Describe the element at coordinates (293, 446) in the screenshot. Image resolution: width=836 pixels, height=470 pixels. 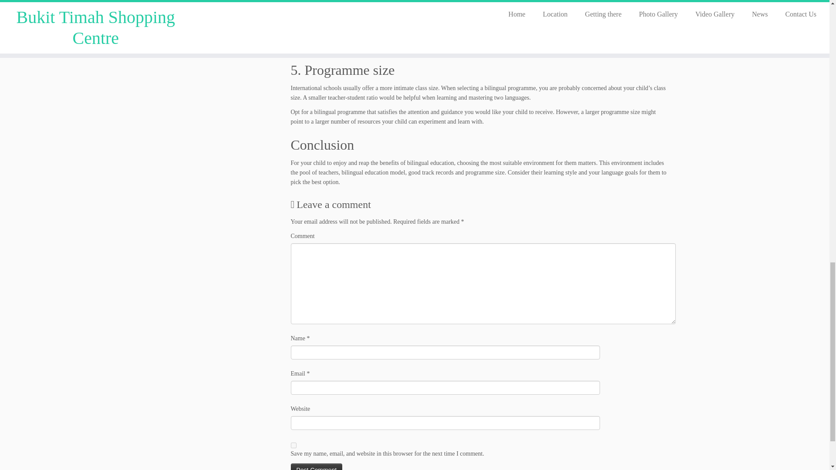
I see `yes` at that location.